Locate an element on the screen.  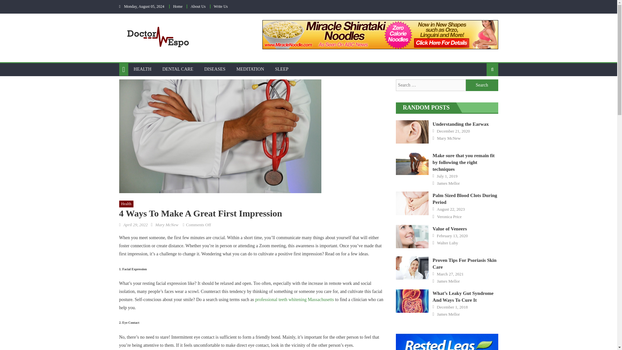
DENTAL CARE is located at coordinates (178, 69).